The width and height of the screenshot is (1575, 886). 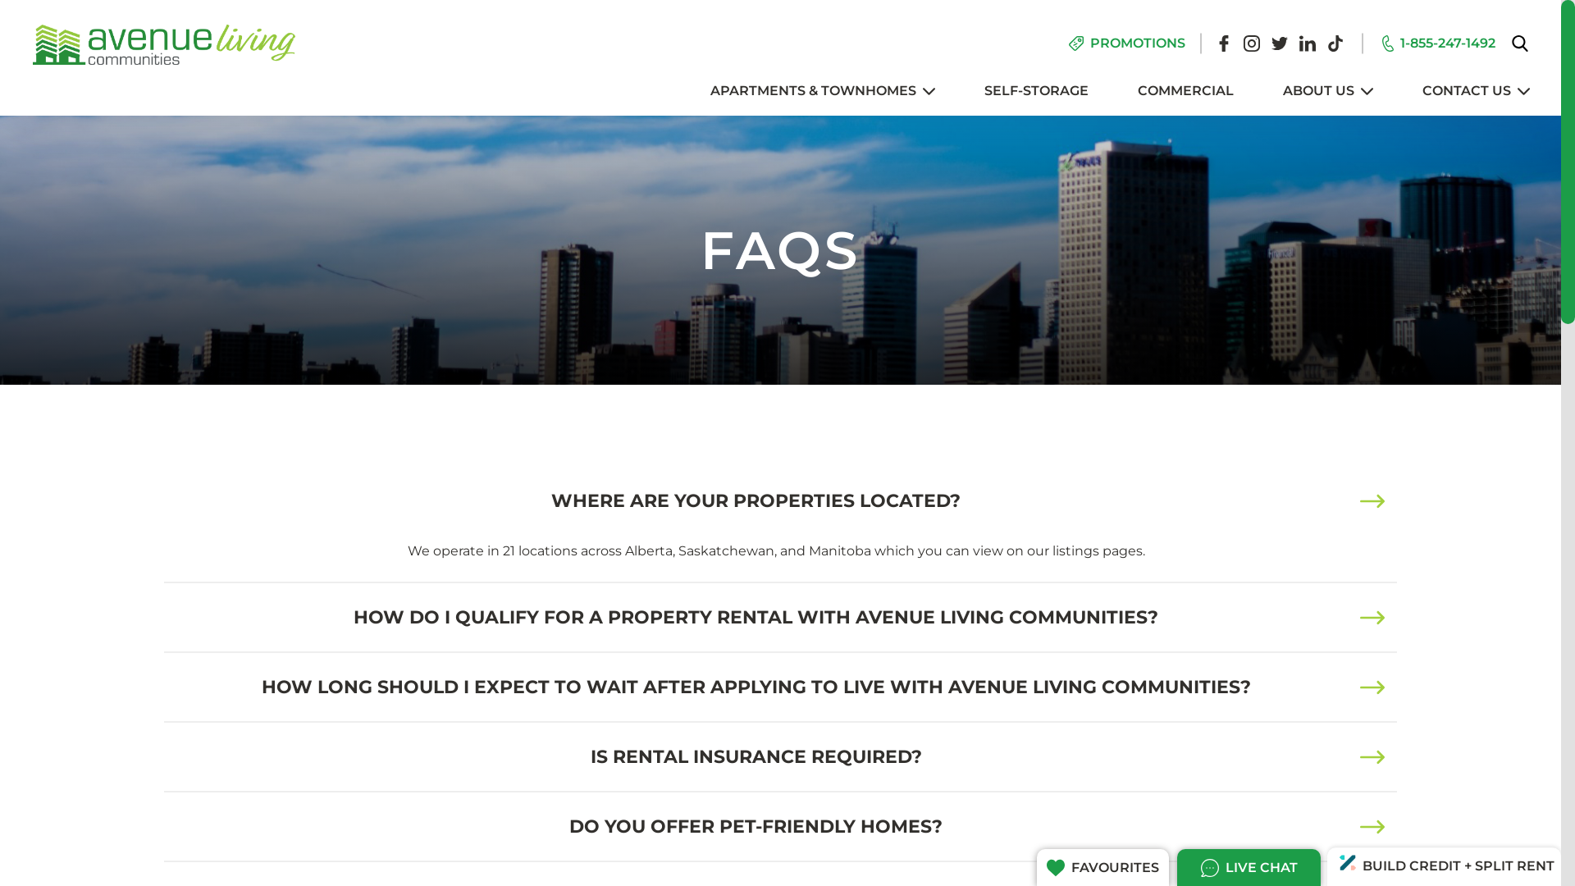 I want to click on Instagram, so click(x=1252, y=43).